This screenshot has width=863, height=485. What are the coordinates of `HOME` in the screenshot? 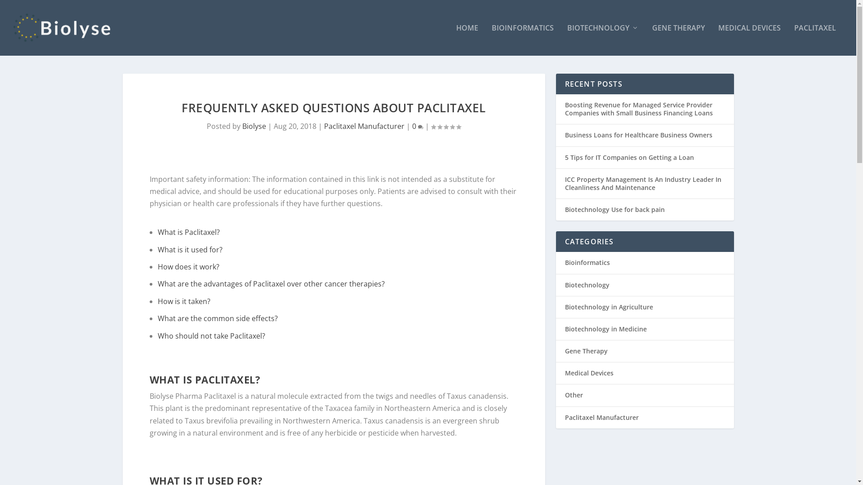 It's located at (467, 40).